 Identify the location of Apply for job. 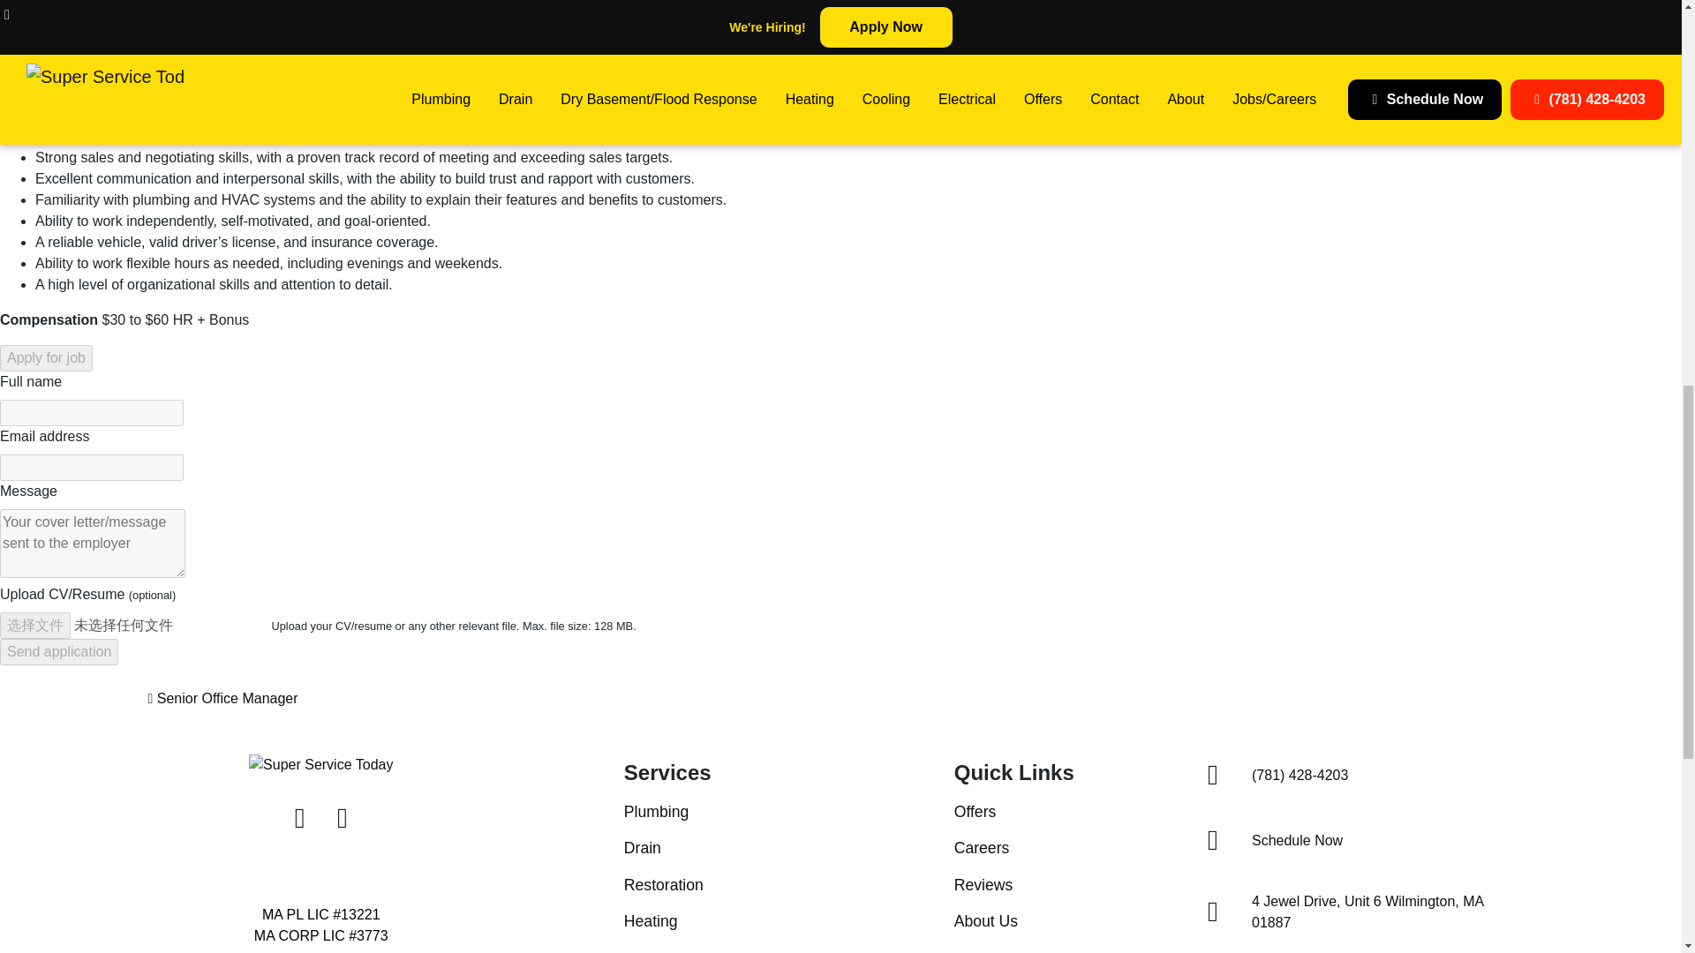
(46, 358).